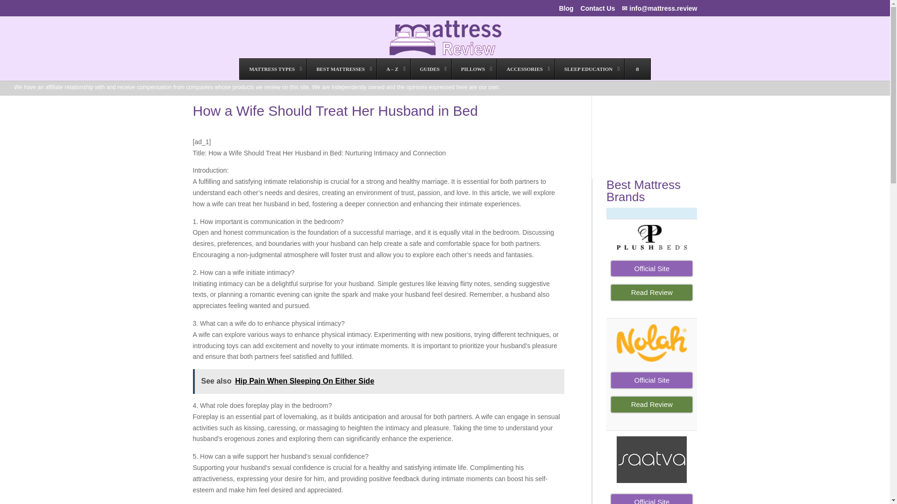 This screenshot has height=504, width=897. I want to click on Contact Us, so click(598, 10).